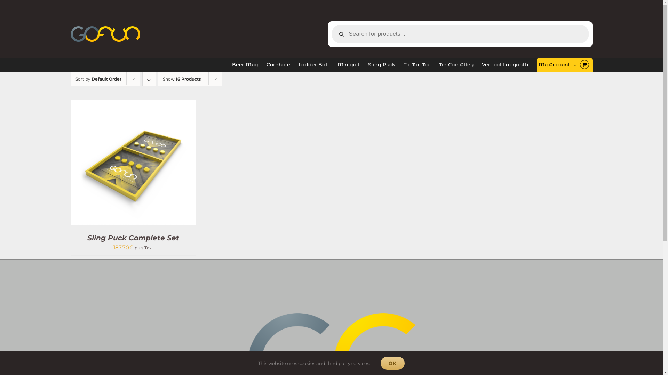 The height and width of the screenshot is (375, 668). Describe the element at coordinates (382, 65) in the screenshot. I see `Sling Puck` at that location.